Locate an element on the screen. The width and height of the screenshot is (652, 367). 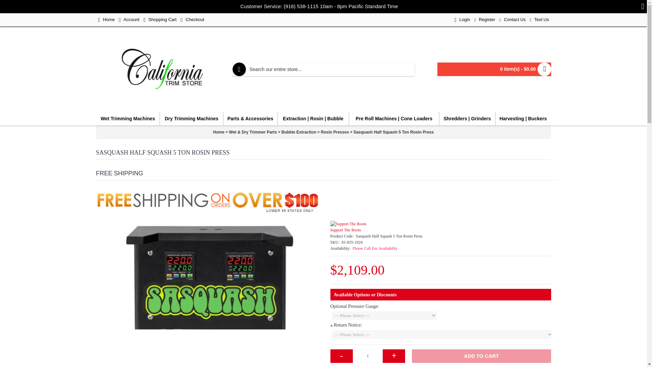
Wet Trimming Machines is located at coordinates (128, 119).